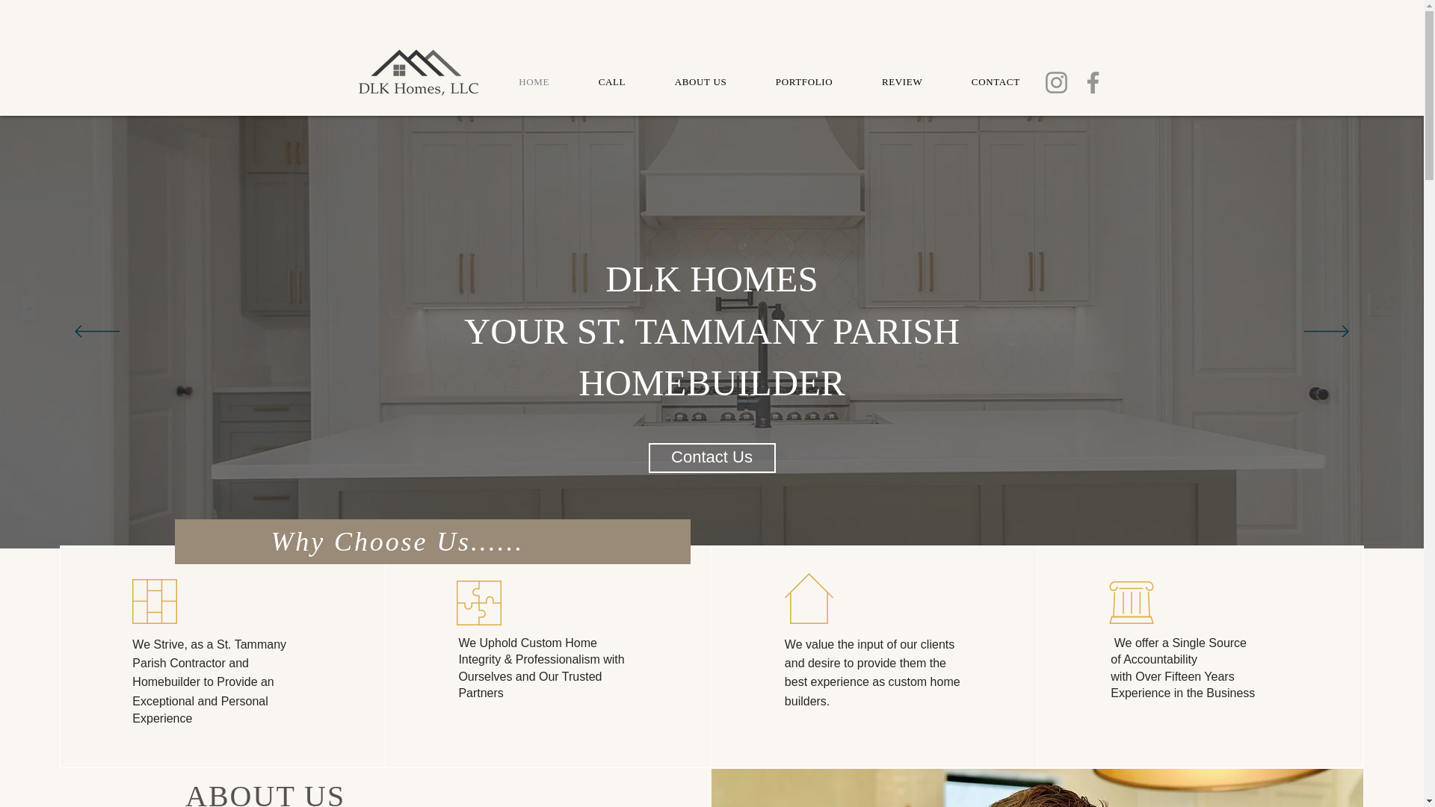  I want to click on ABOUT US, so click(700, 81).